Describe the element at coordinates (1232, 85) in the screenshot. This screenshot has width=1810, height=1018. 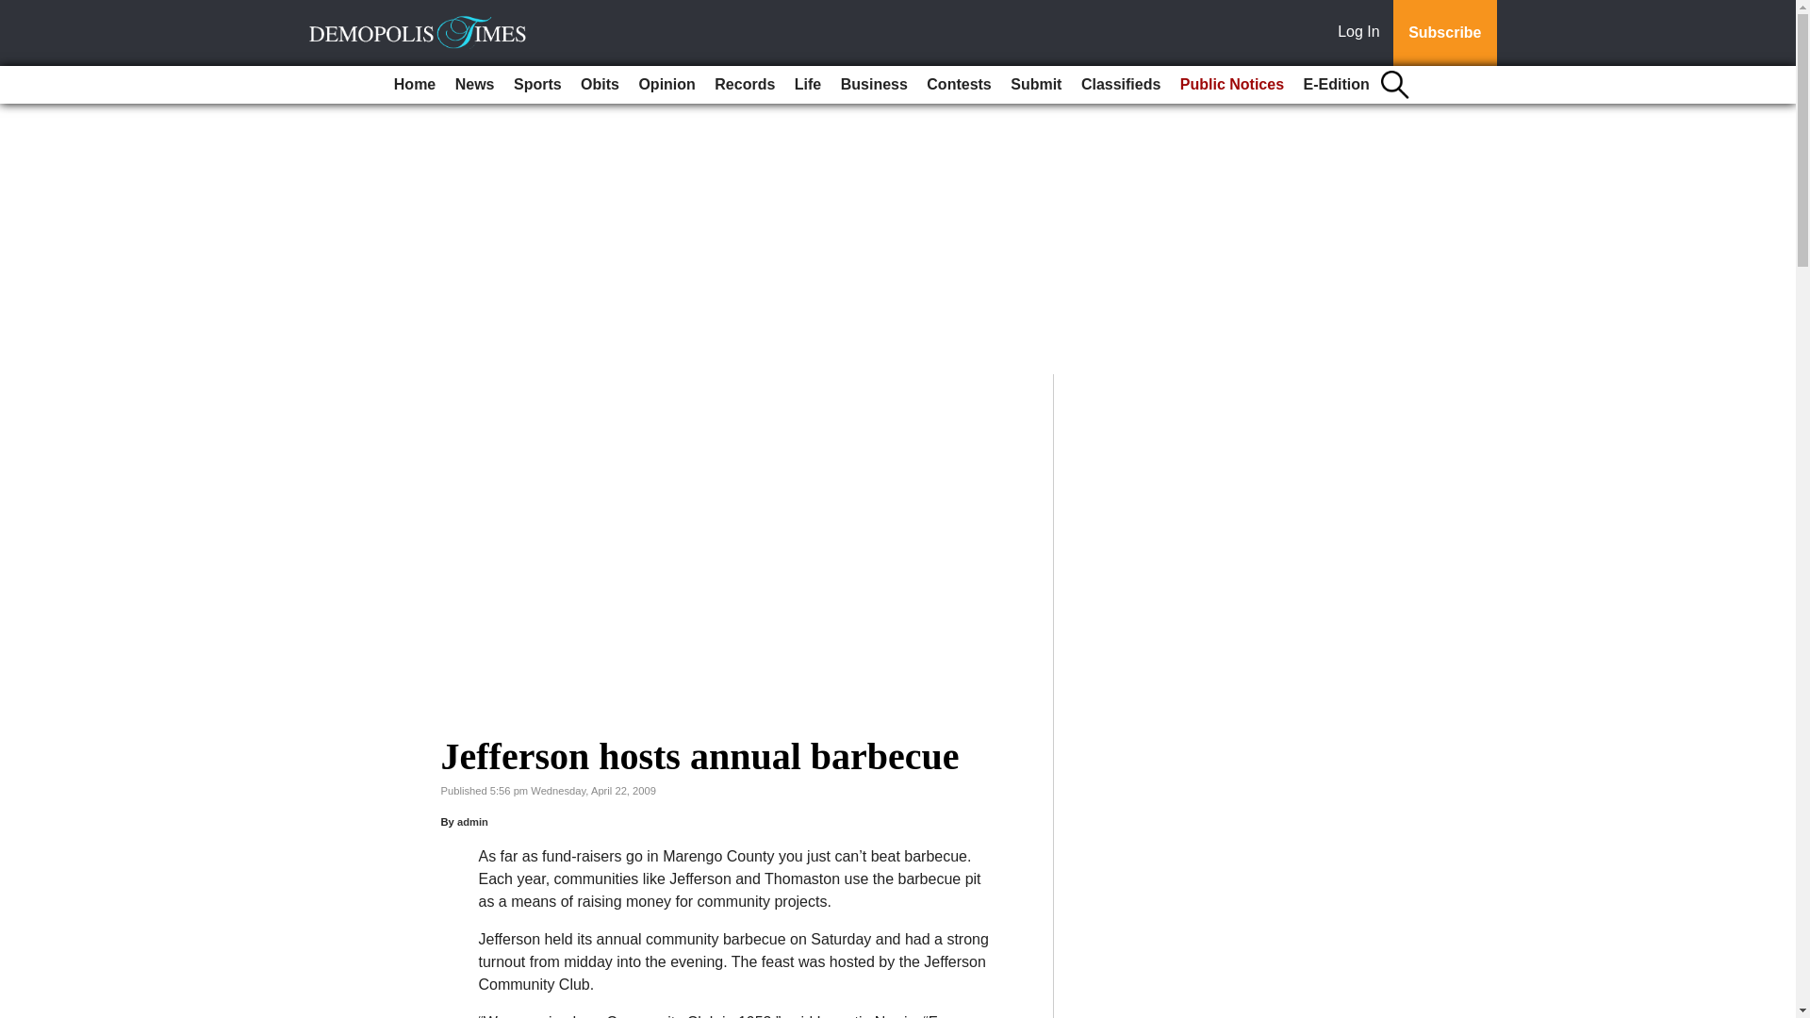
I see `Public Notices` at that location.